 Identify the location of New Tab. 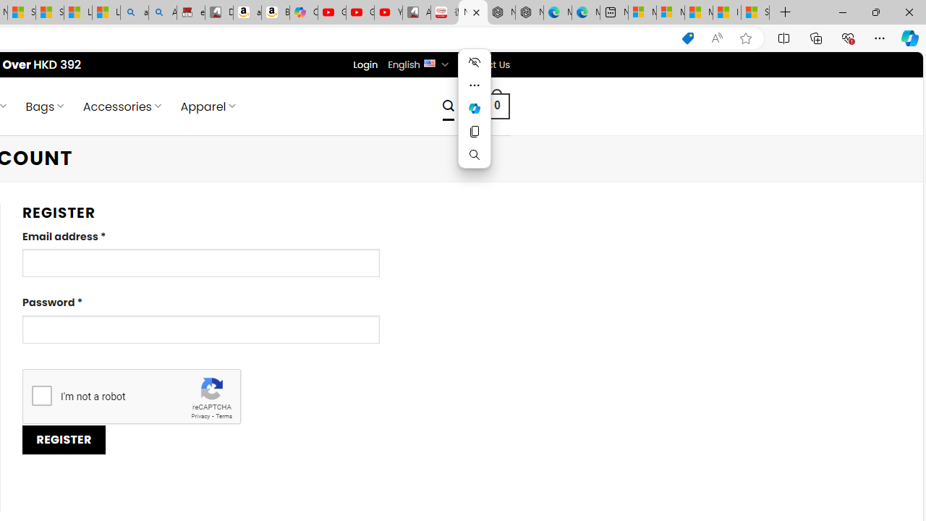
(786, 13).